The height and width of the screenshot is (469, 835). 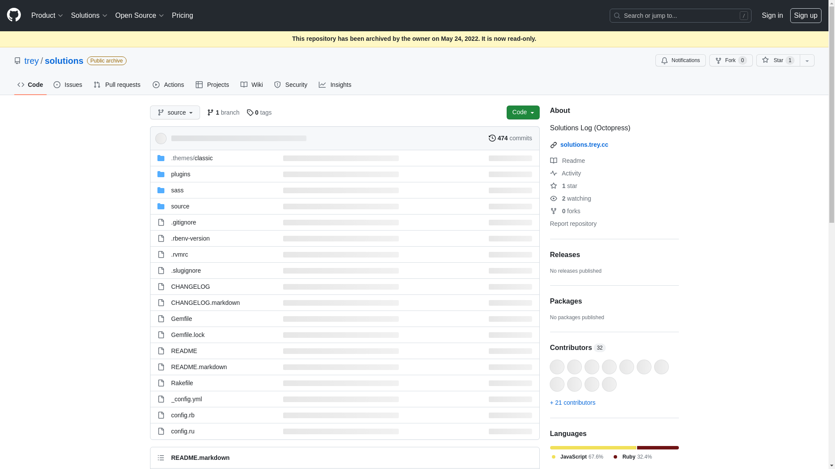 I want to click on source, so click(x=180, y=206).